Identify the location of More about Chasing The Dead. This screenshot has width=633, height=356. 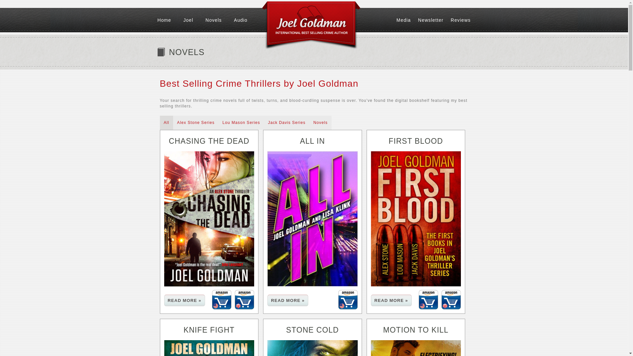
(185, 300).